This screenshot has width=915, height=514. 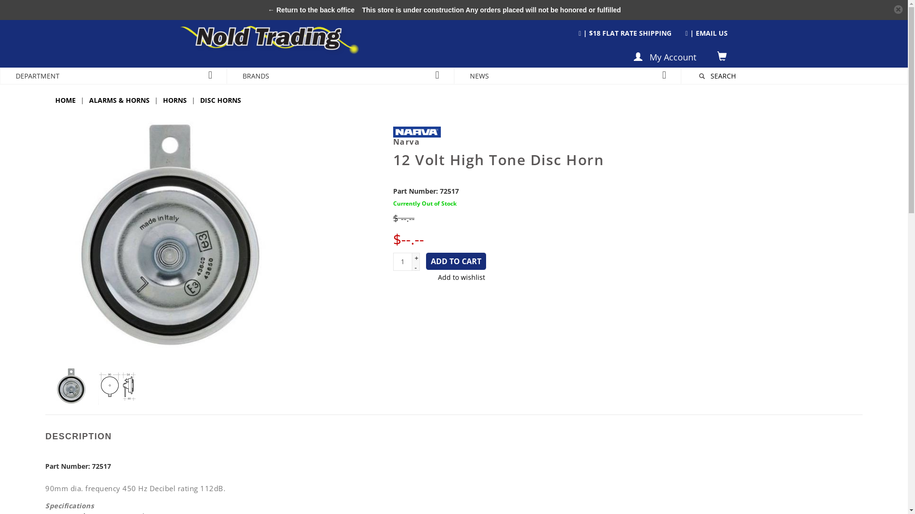 I want to click on -, so click(x=416, y=267).